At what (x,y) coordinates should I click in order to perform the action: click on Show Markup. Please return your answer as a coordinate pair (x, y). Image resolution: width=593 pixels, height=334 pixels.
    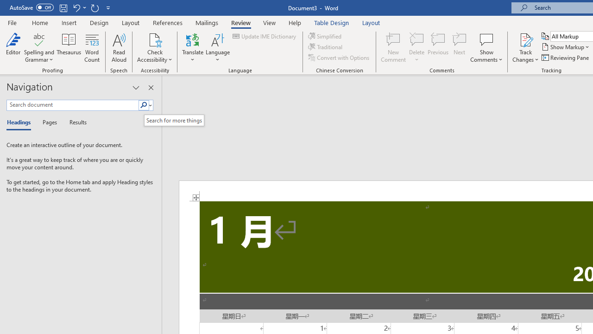
    Looking at the image, I should click on (566, 47).